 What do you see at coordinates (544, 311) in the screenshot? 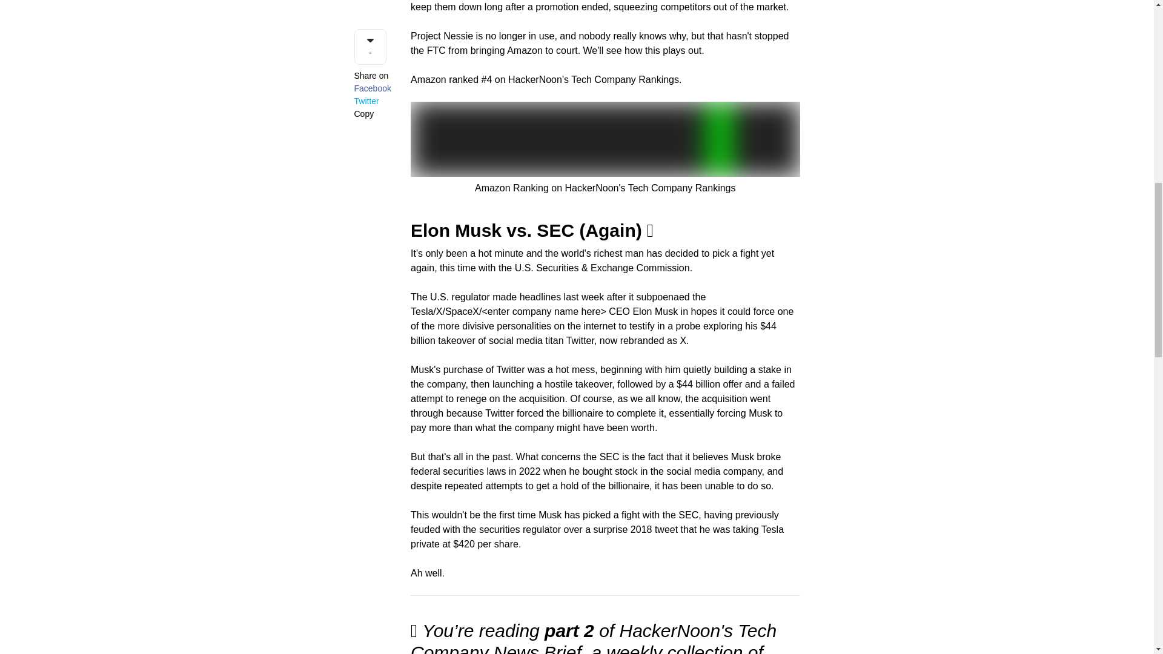
I see `enter company name here` at bounding box center [544, 311].